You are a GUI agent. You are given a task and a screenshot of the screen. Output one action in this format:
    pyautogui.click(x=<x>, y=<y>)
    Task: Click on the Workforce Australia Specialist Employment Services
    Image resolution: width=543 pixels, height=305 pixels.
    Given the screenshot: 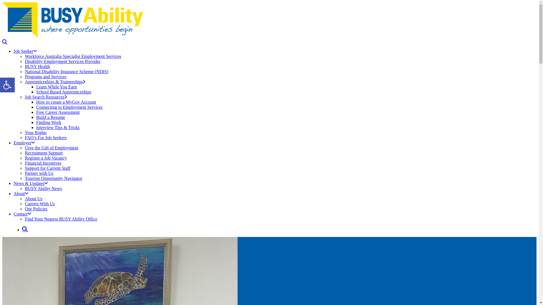 What is the action you would take?
    pyautogui.click(x=73, y=56)
    